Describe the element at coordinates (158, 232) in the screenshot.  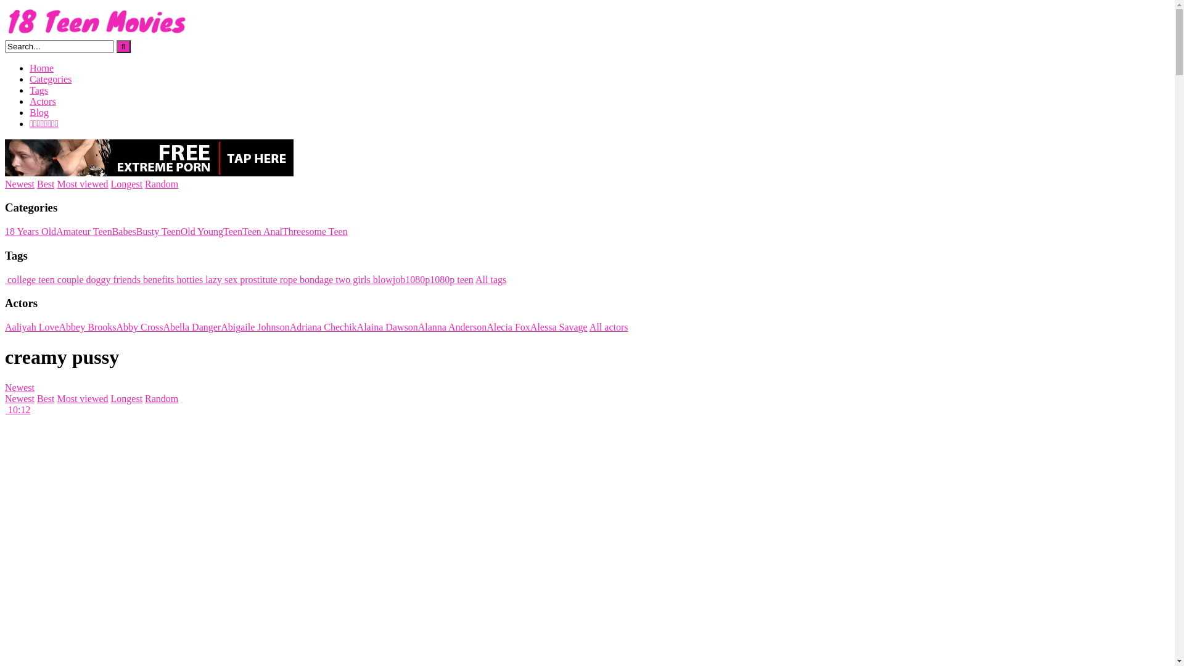
I see `Busty Teen` at that location.